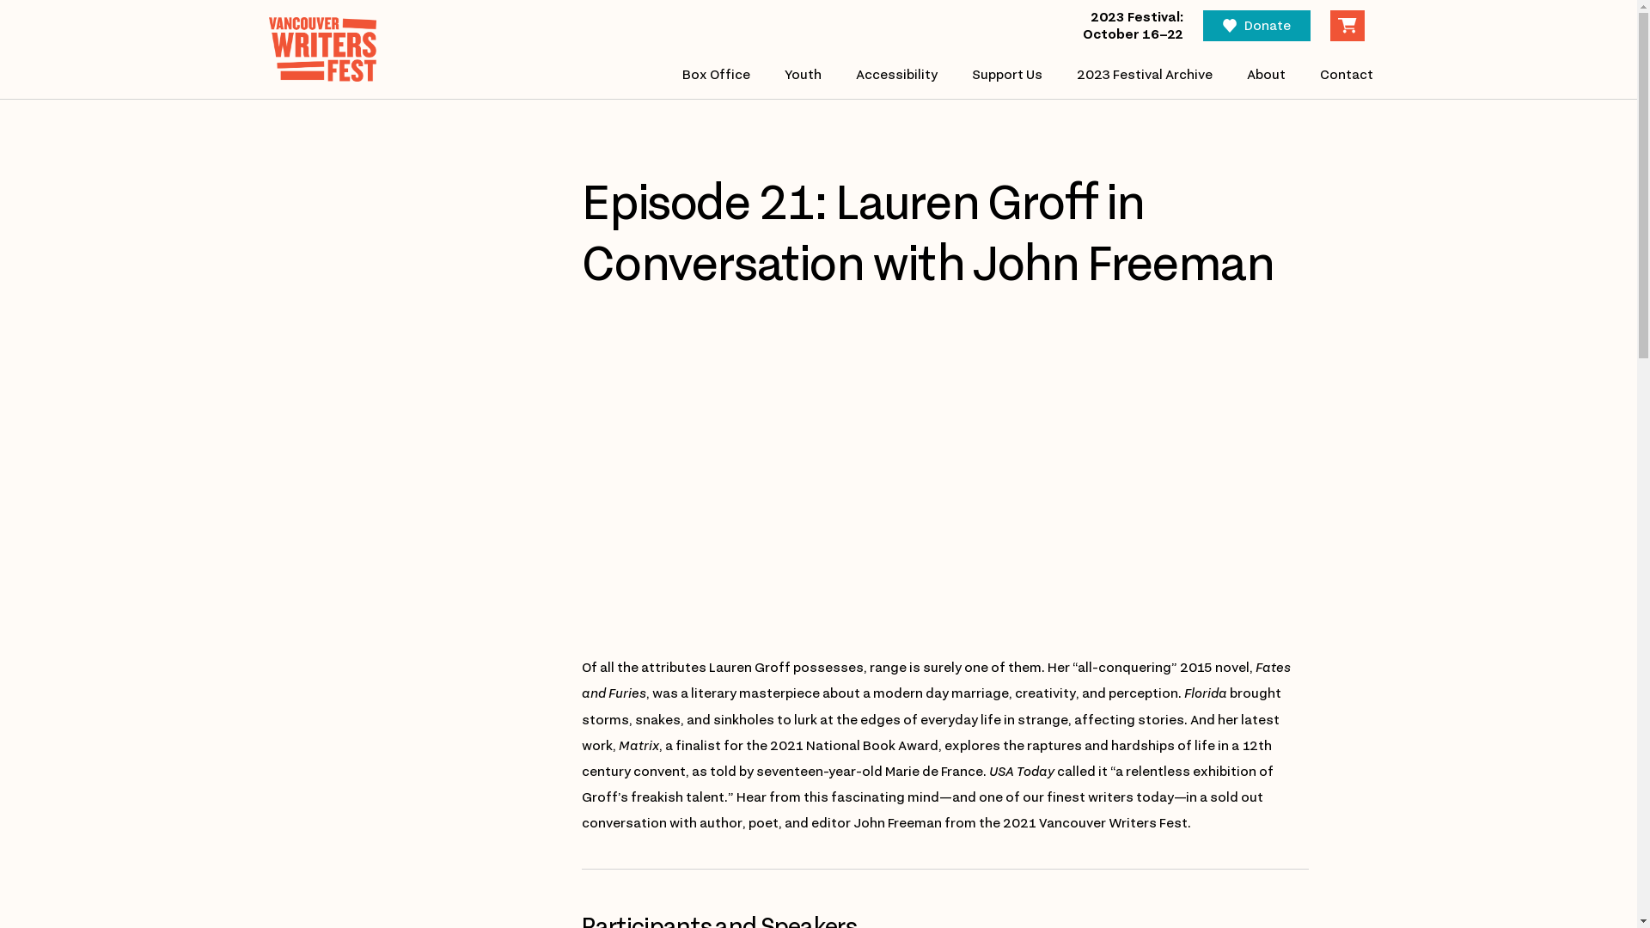 The width and height of the screenshot is (1650, 928). Describe the element at coordinates (1267, 76) in the screenshot. I see `About` at that location.